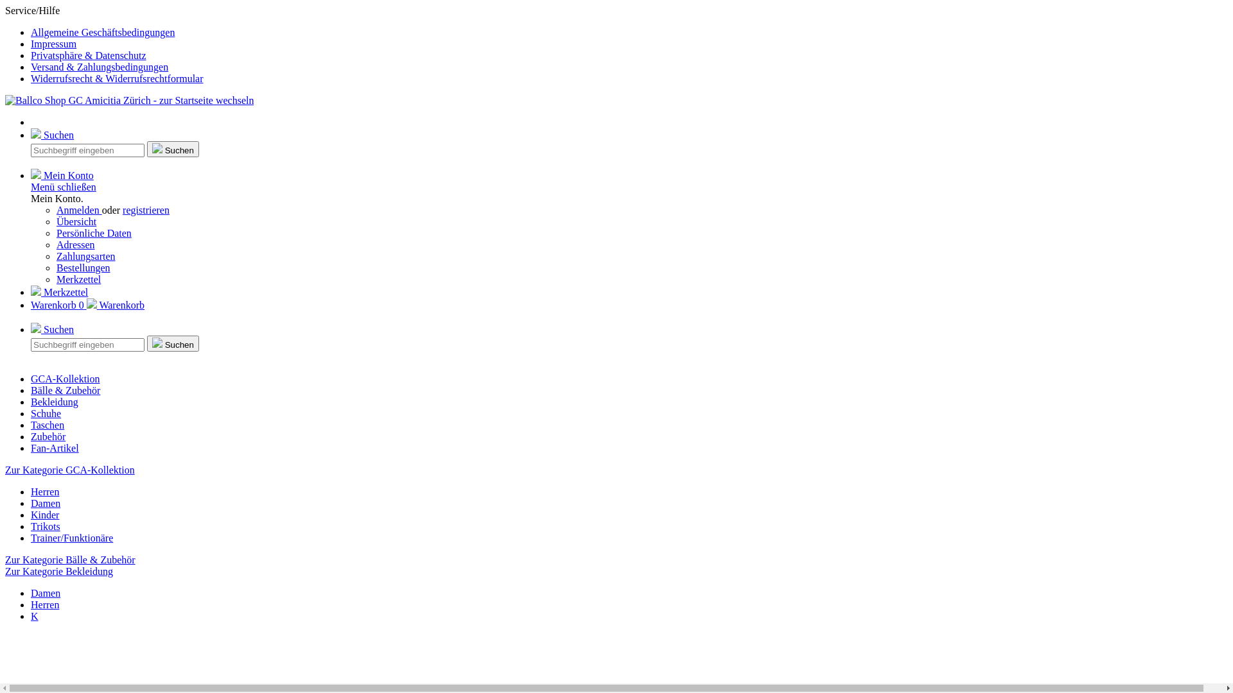  Describe the element at coordinates (55, 448) in the screenshot. I see `Fan-Artikel` at that location.